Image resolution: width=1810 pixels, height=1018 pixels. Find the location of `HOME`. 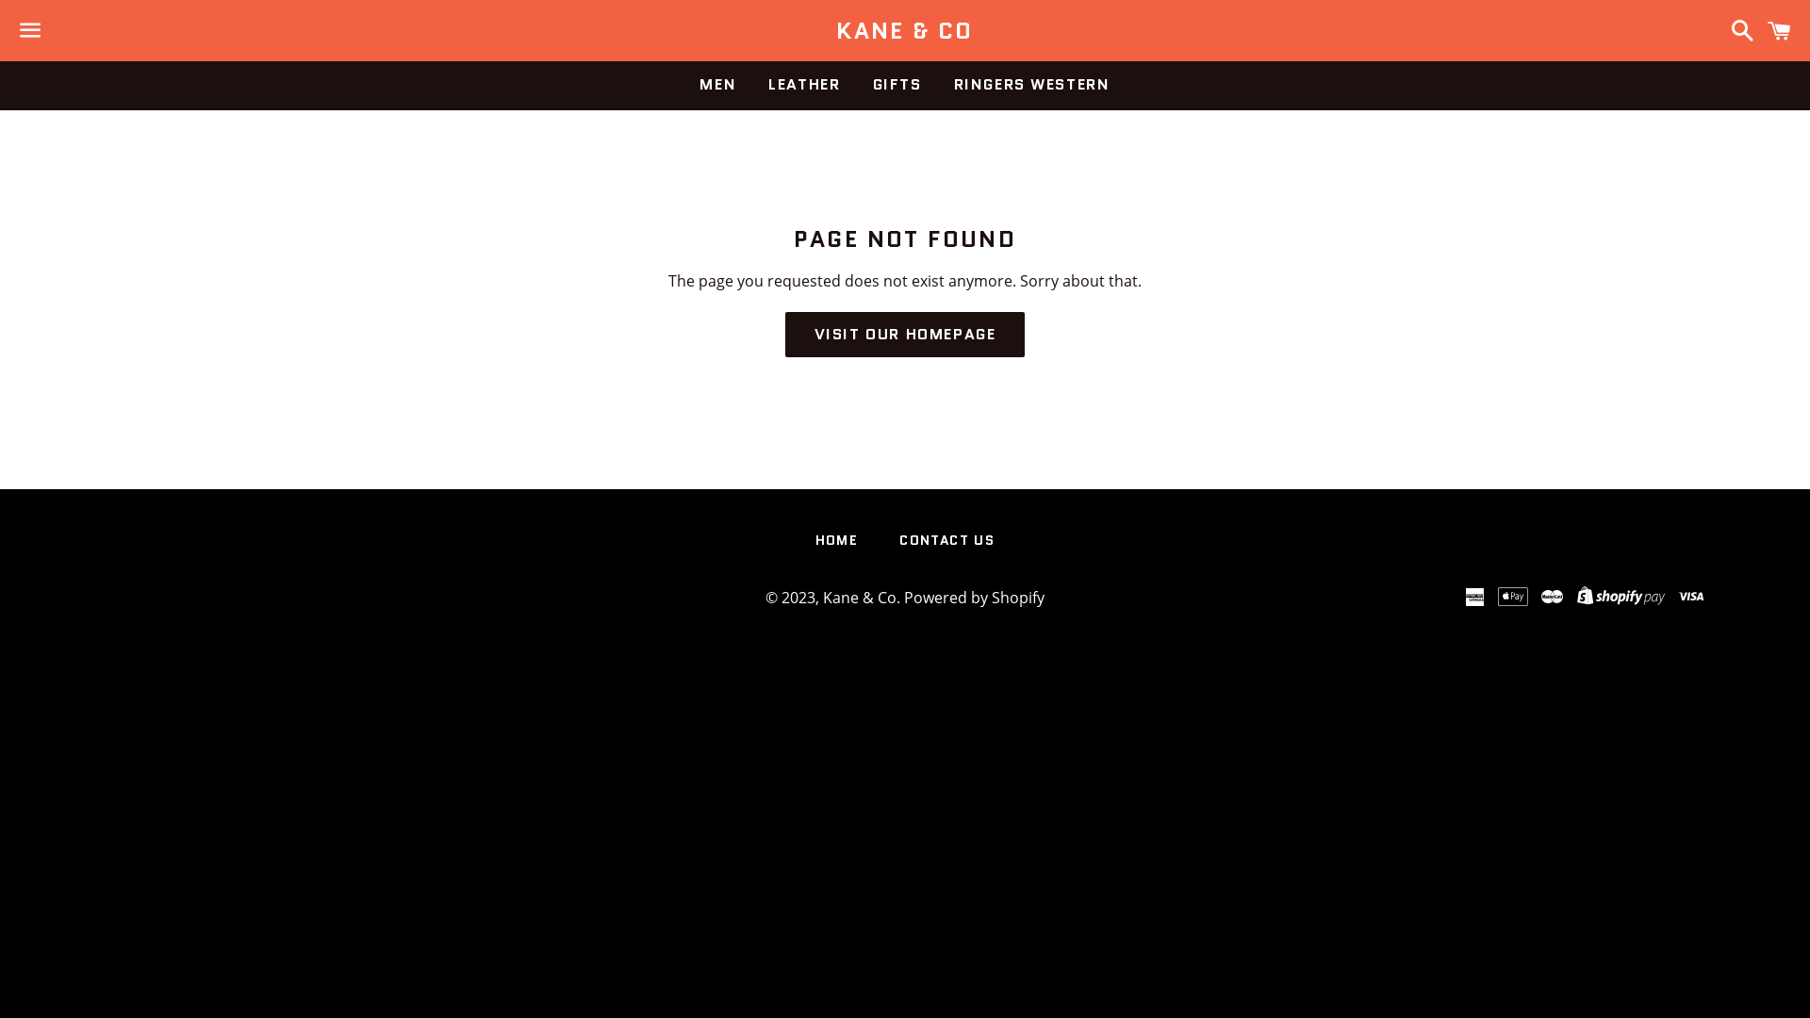

HOME is located at coordinates (837, 541).